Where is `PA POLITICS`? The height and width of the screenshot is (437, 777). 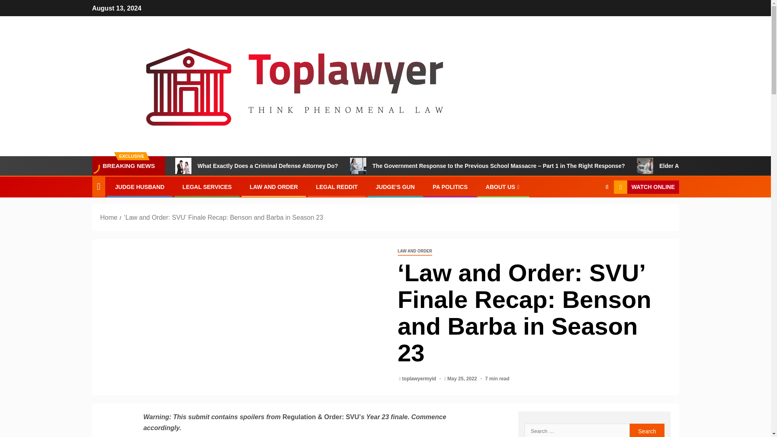
PA POLITICS is located at coordinates (450, 187).